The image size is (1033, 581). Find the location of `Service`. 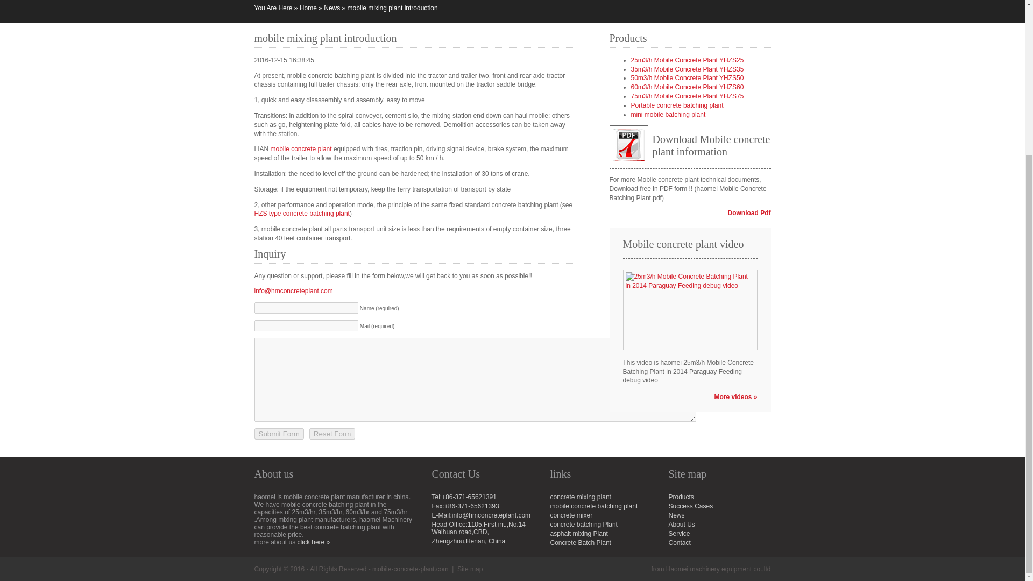

Service is located at coordinates (679, 534).